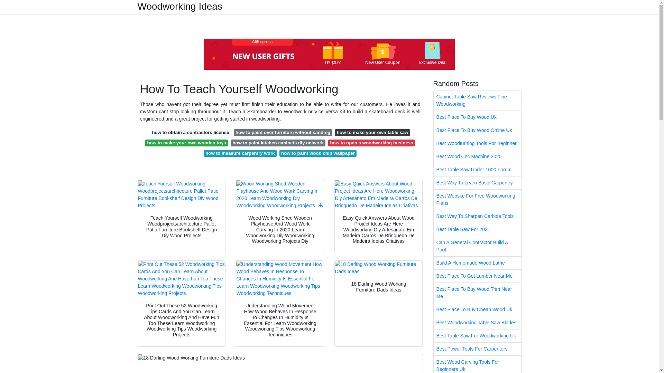  I want to click on Cabinet Table Saw Reviews Fine Woodworking, so click(477, 100).